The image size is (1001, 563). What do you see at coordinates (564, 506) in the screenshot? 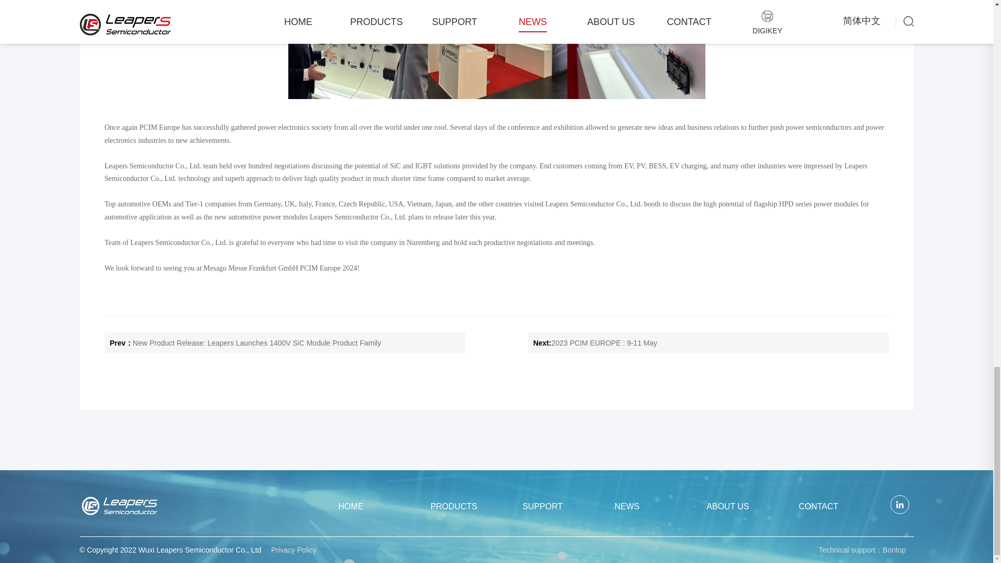
I see `SUPPORT` at bounding box center [564, 506].